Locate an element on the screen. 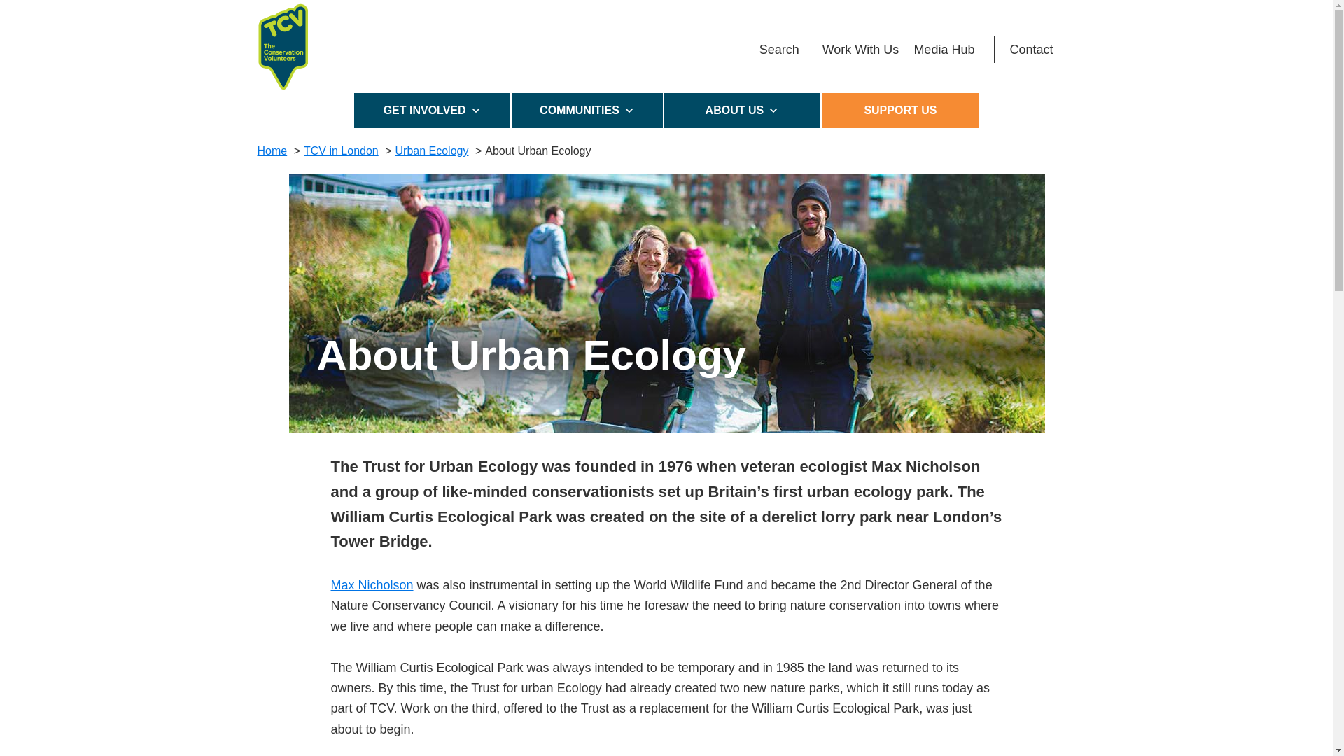 This screenshot has height=756, width=1344. Website about Max Nicholson is located at coordinates (371, 585).